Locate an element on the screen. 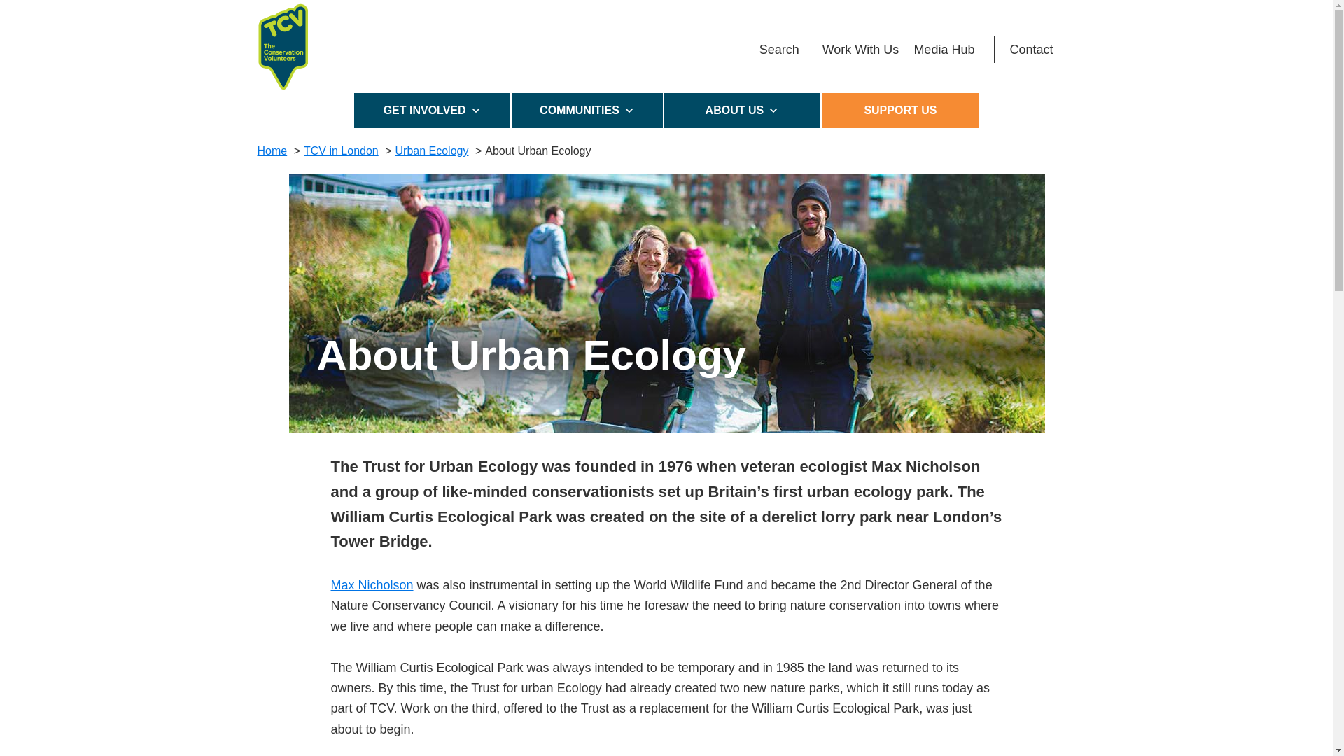 This screenshot has height=756, width=1344. Website about Max Nicholson is located at coordinates (371, 585).